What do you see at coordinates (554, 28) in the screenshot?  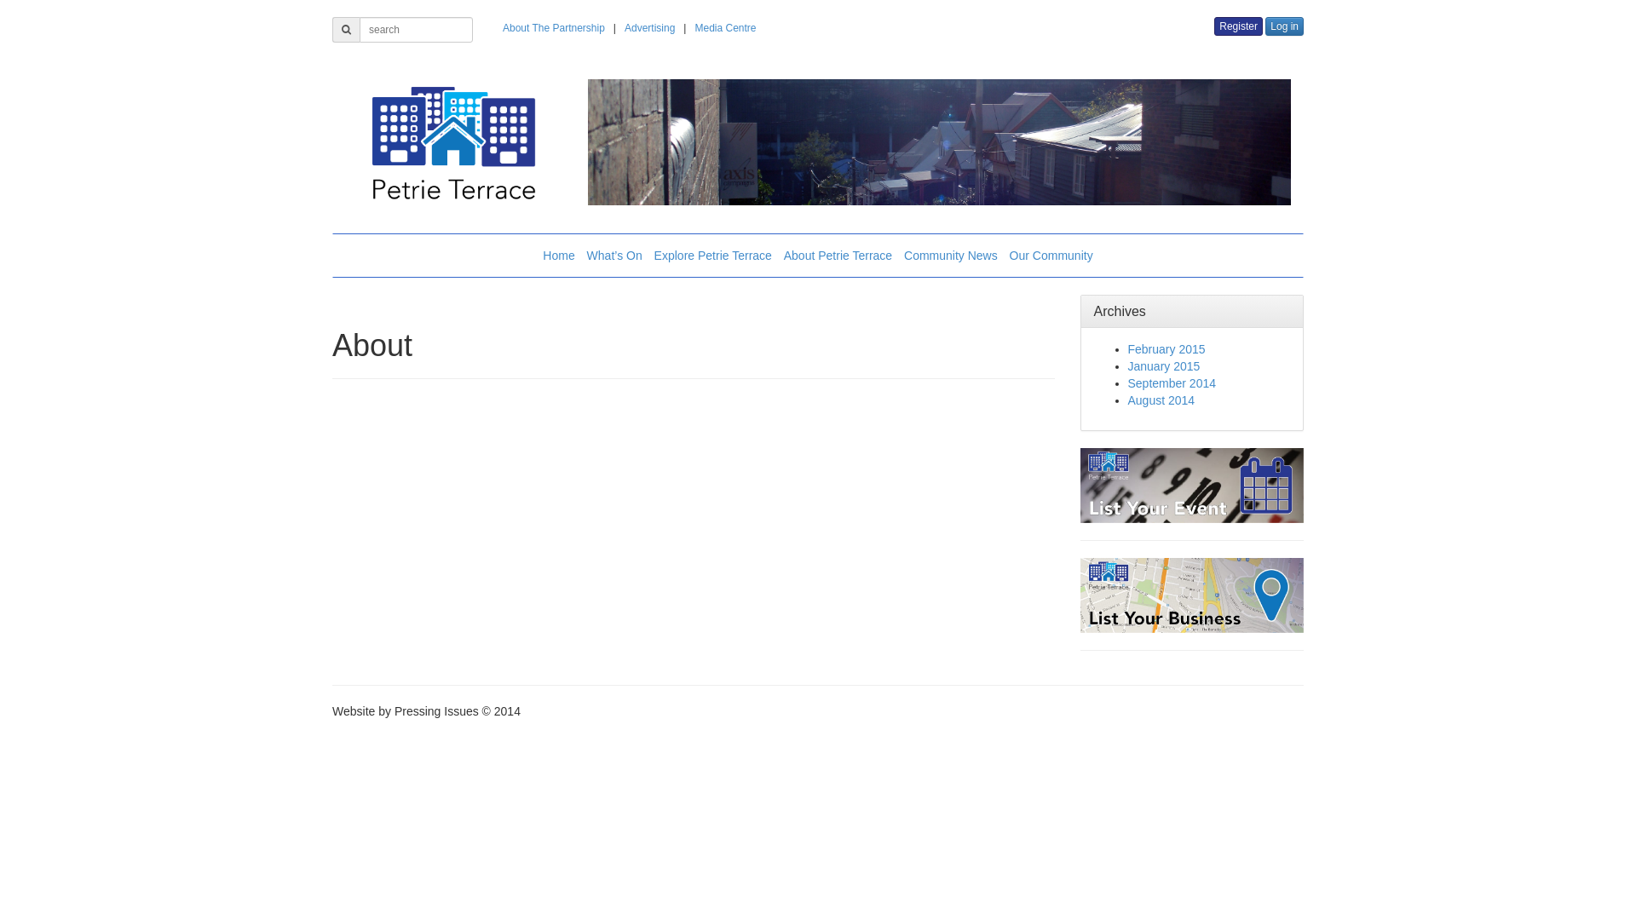 I see `About The Partnership` at bounding box center [554, 28].